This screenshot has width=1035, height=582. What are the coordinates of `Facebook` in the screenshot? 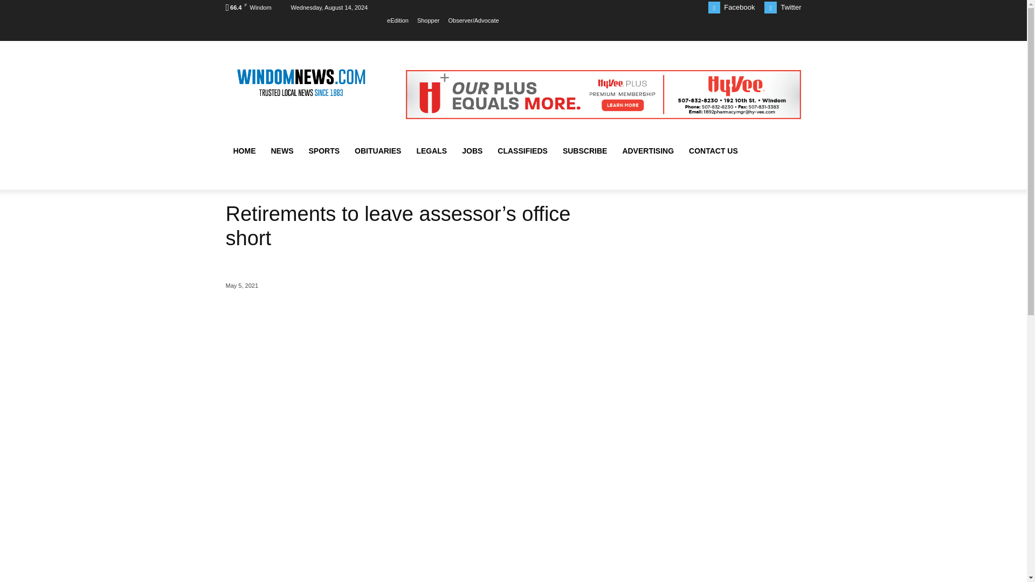 It's located at (739, 7).